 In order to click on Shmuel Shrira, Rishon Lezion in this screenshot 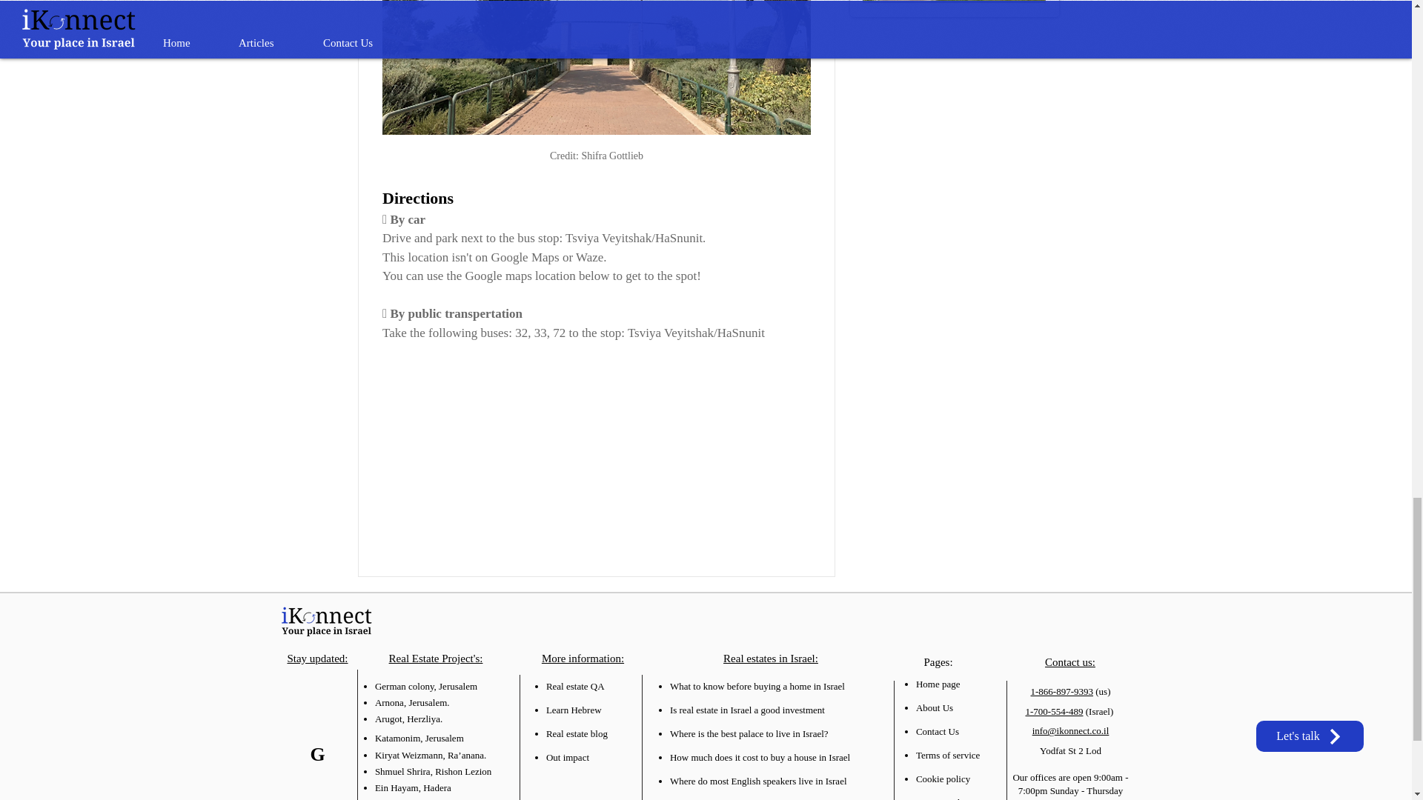, I will do `click(433, 770)`.